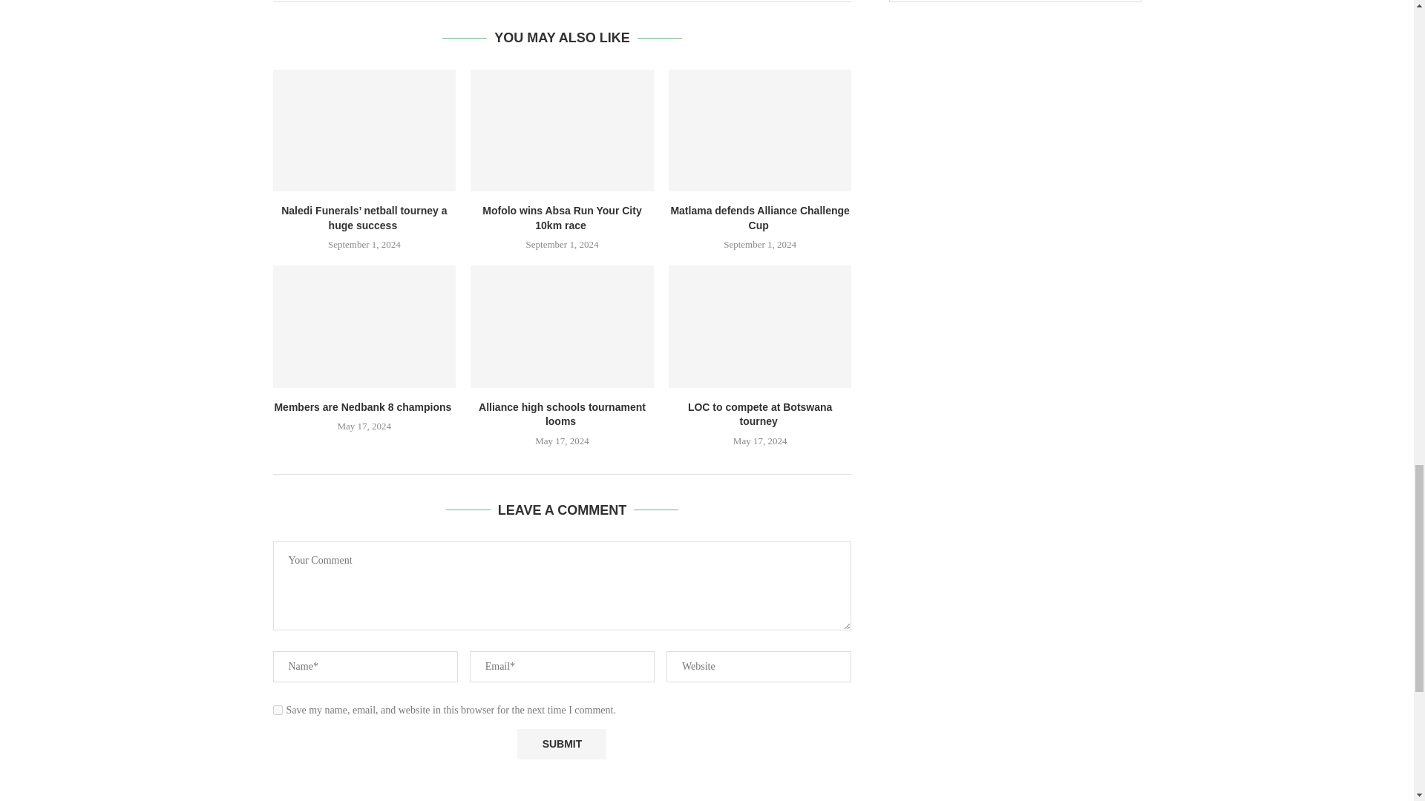 Image resolution: width=1425 pixels, height=801 pixels. Describe the element at coordinates (561, 743) in the screenshot. I see `Submit` at that location.